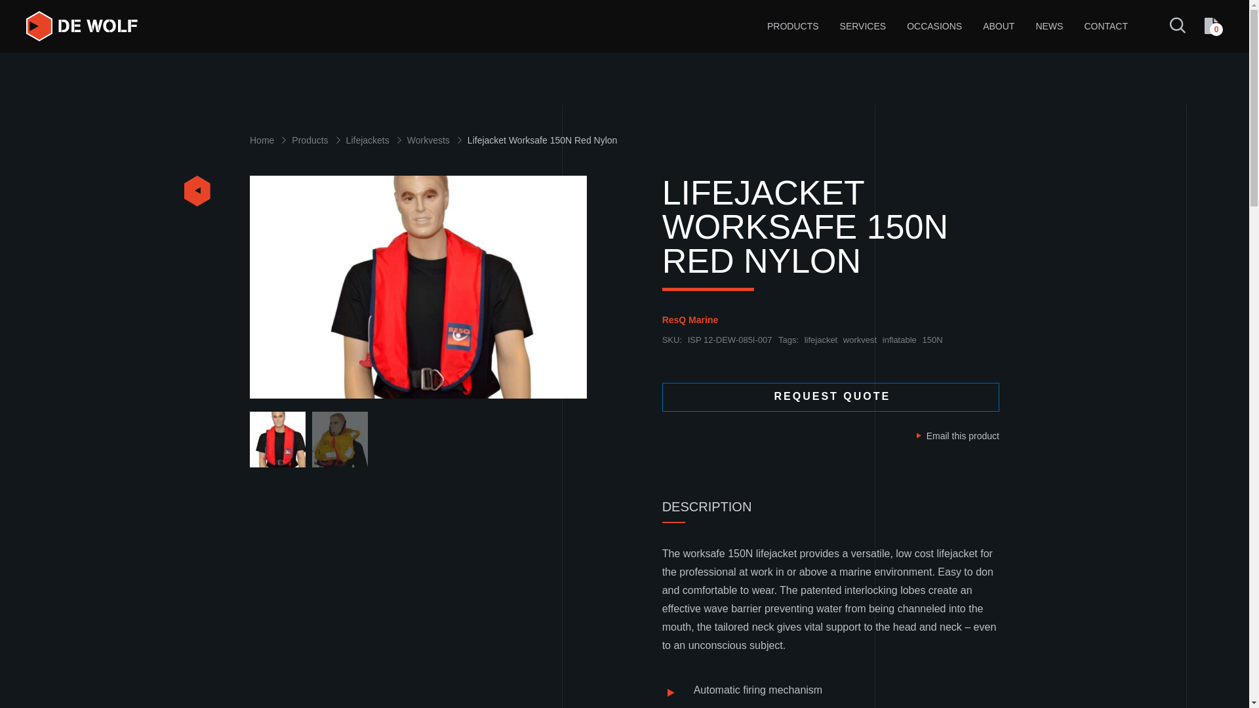 This screenshot has width=1259, height=708. I want to click on Lifejackets, so click(376, 140).